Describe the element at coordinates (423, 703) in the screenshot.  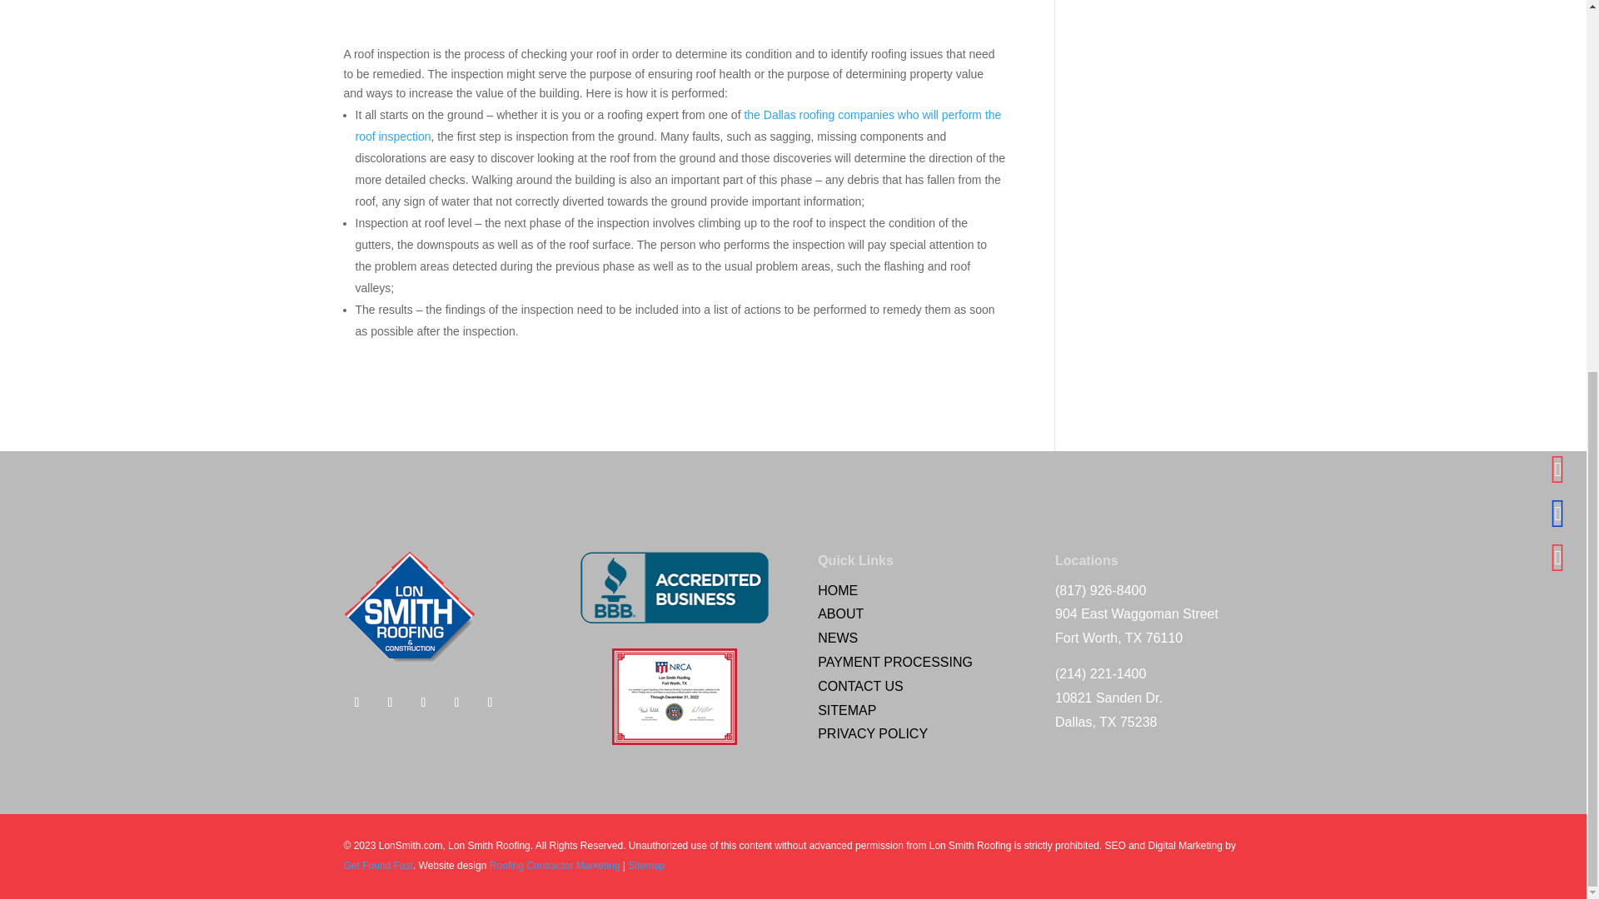
I see `Follow on Youtube` at that location.